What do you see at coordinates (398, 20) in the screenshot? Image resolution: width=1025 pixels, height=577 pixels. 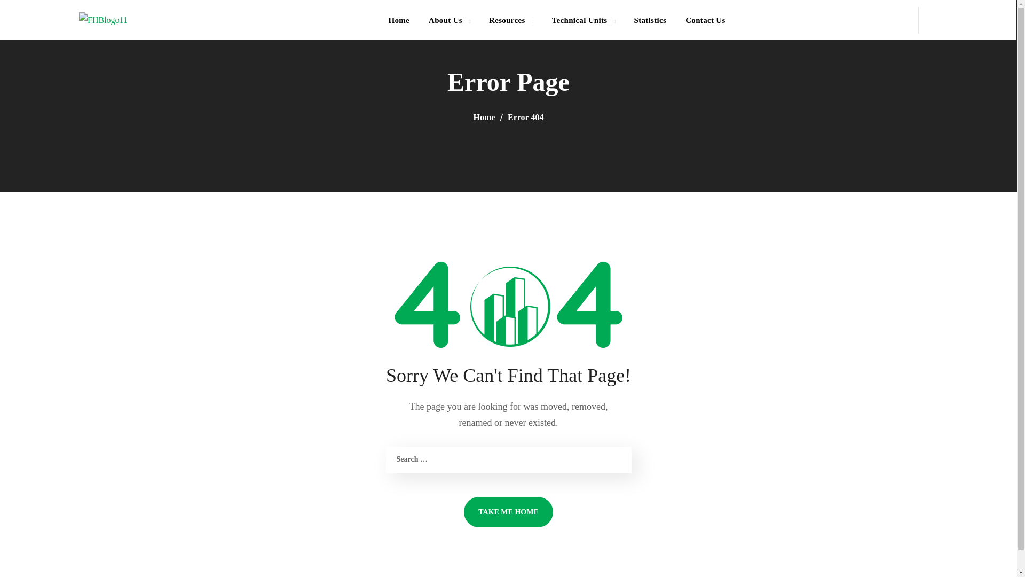 I see `Home` at bounding box center [398, 20].